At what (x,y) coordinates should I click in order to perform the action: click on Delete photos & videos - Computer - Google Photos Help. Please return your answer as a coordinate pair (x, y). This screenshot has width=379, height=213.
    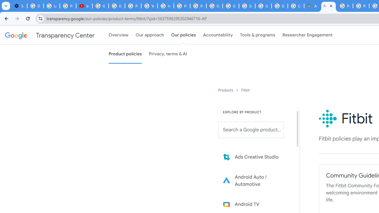
    Looking at the image, I should click on (36, 6).